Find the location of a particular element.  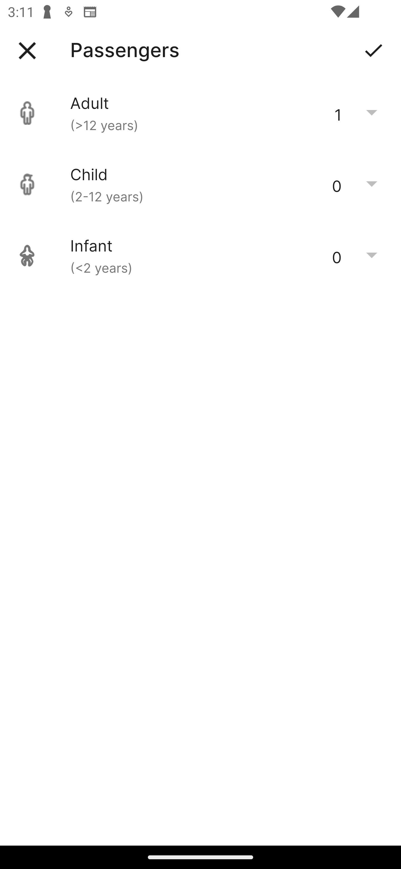

Child (2-12 years) 0 is located at coordinates (200, 184).